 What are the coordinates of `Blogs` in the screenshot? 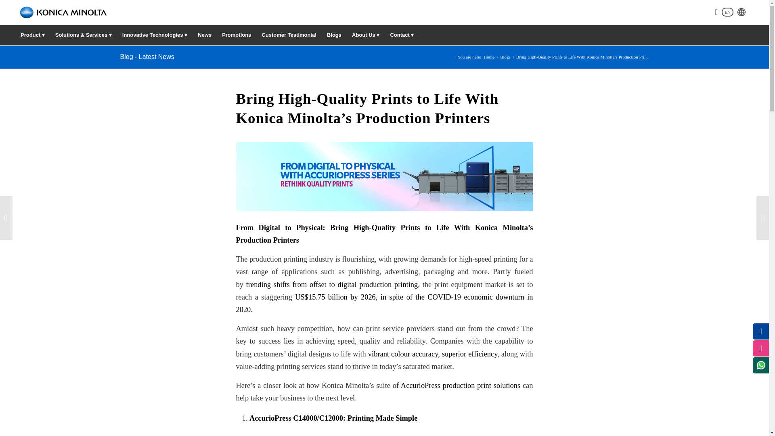 It's located at (505, 57).